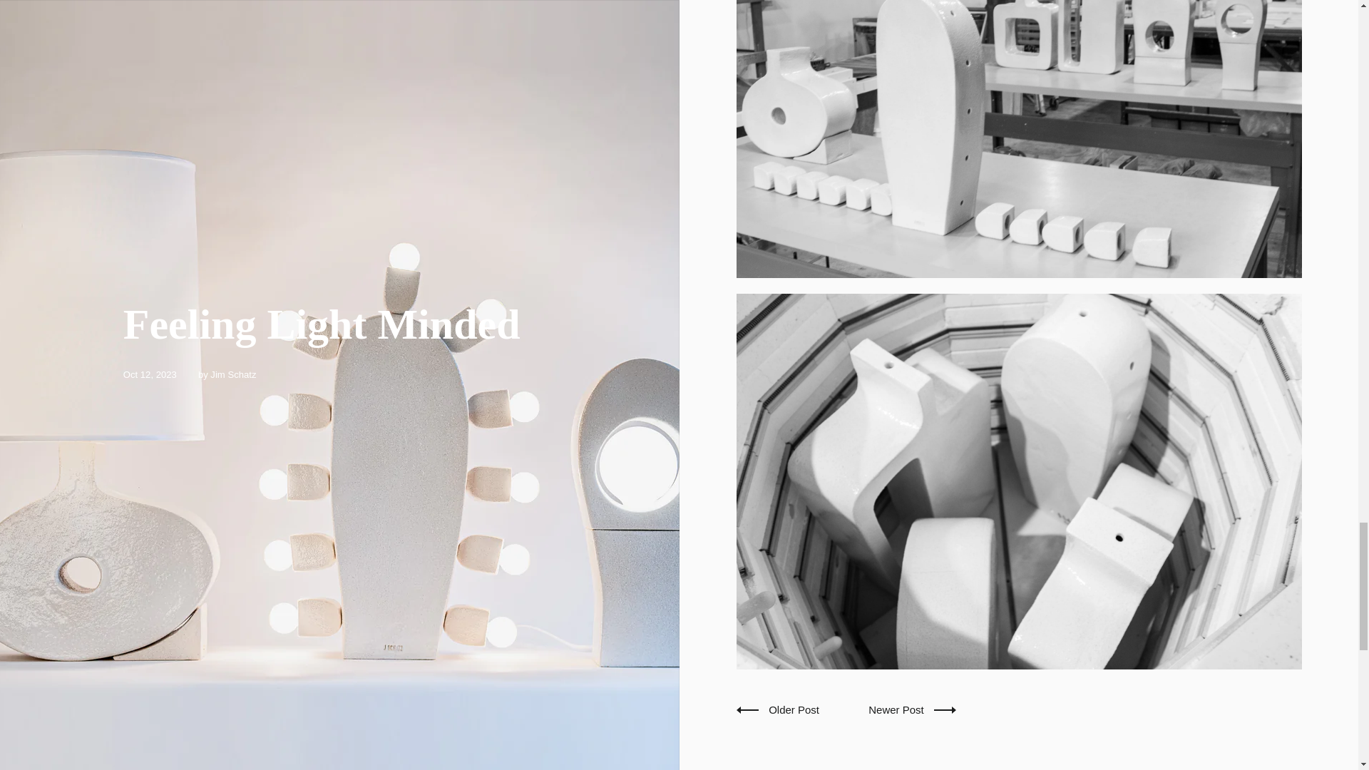 This screenshot has width=1369, height=770. What do you see at coordinates (779, 710) in the screenshot?
I see `Older Post` at bounding box center [779, 710].